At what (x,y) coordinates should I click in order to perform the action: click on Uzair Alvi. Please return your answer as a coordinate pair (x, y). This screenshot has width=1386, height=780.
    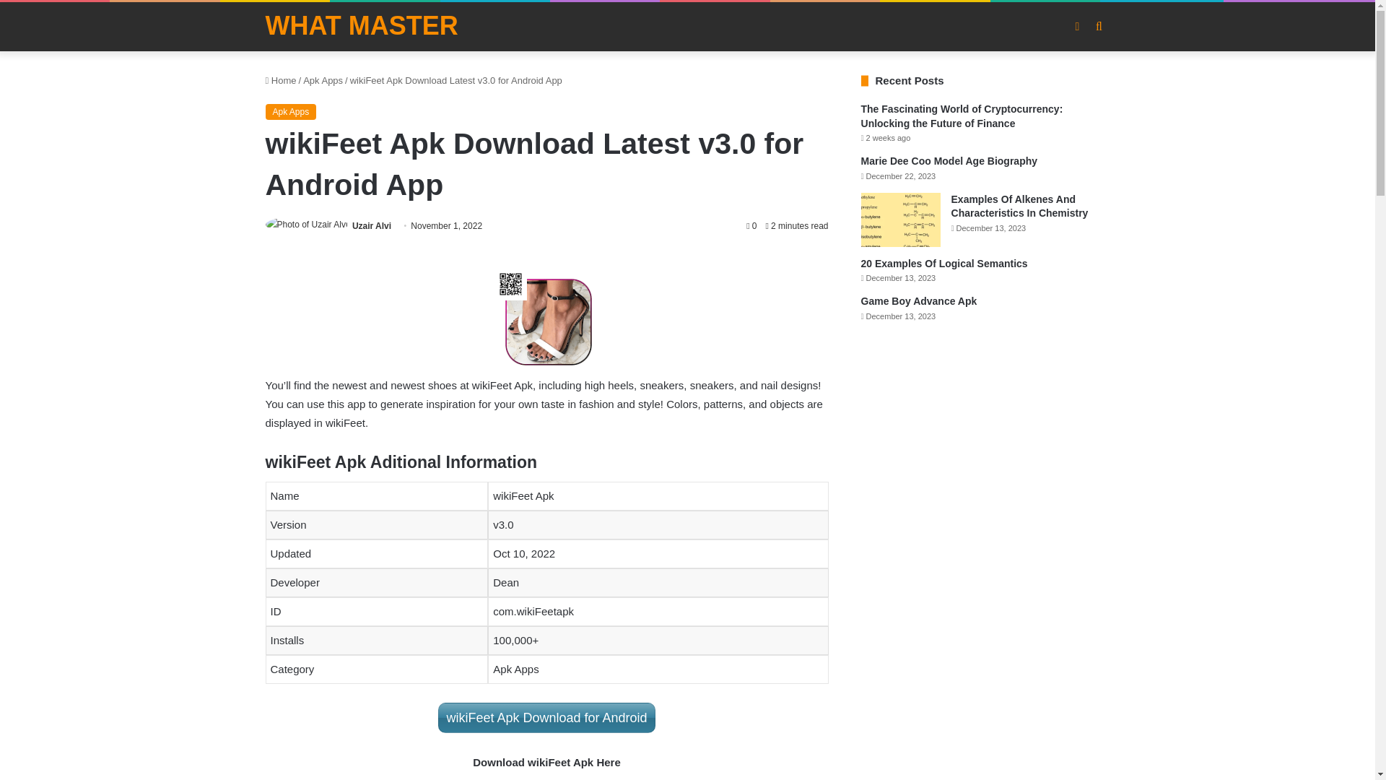
    Looking at the image, I should click on (371, 225).